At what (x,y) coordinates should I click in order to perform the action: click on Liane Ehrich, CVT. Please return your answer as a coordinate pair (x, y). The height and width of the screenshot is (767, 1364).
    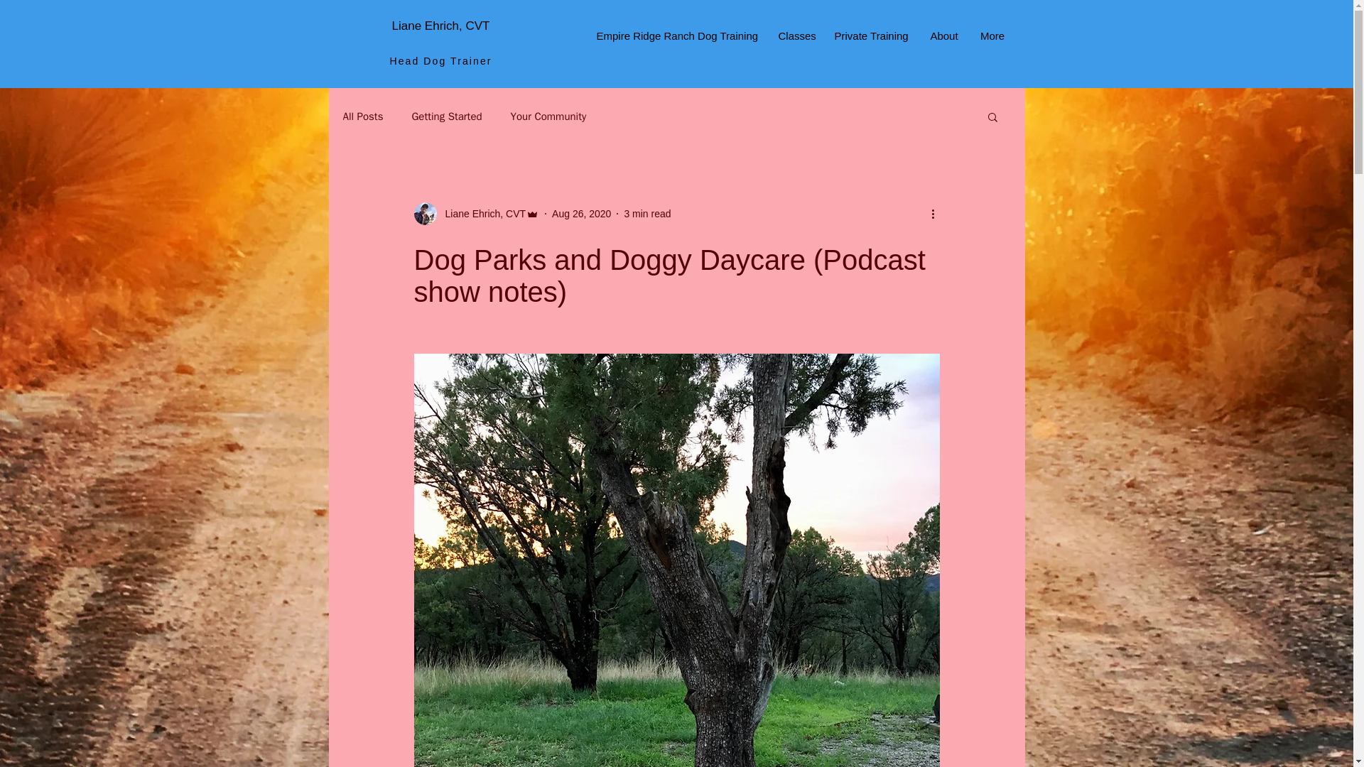
    Looking at the image, I should click on (440, 26).